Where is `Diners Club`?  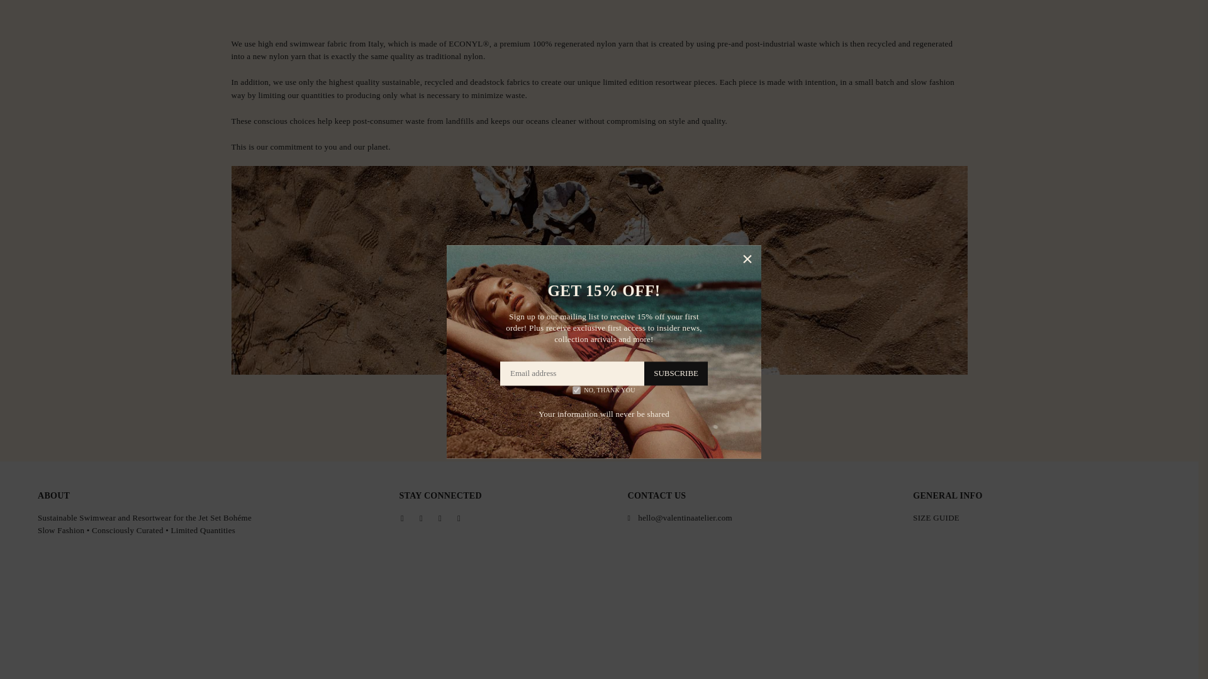 Diners Club is located at coordinates (968, 661).